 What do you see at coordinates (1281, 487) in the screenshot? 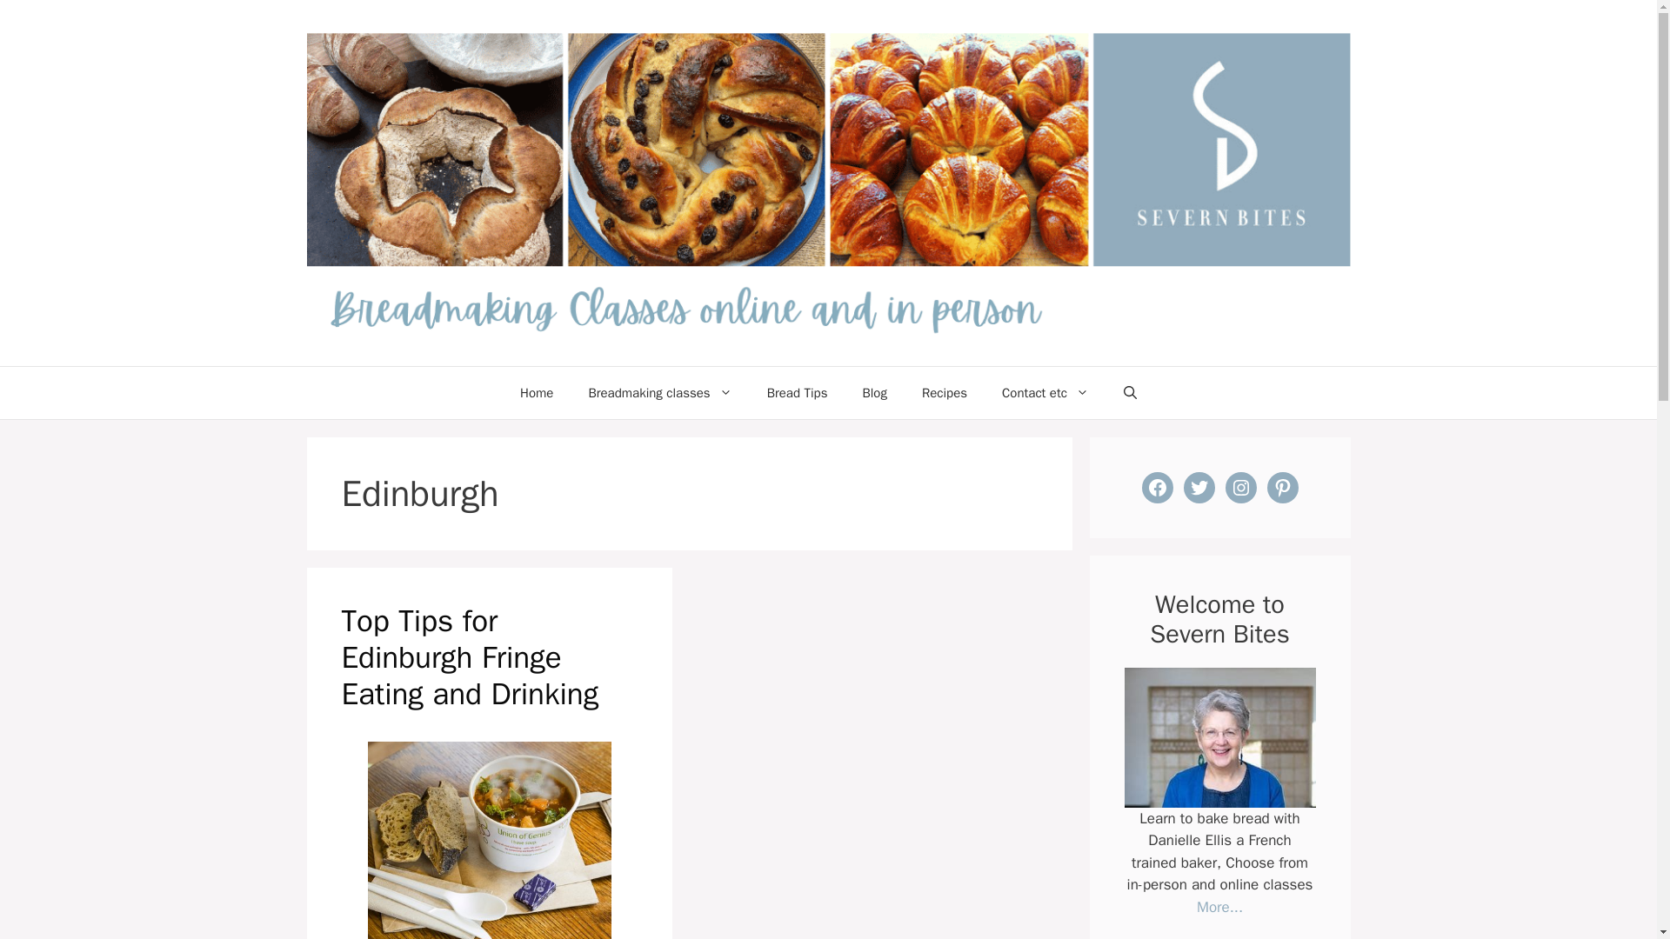
I see `Pinterest` at bounding box center [1281, 487].